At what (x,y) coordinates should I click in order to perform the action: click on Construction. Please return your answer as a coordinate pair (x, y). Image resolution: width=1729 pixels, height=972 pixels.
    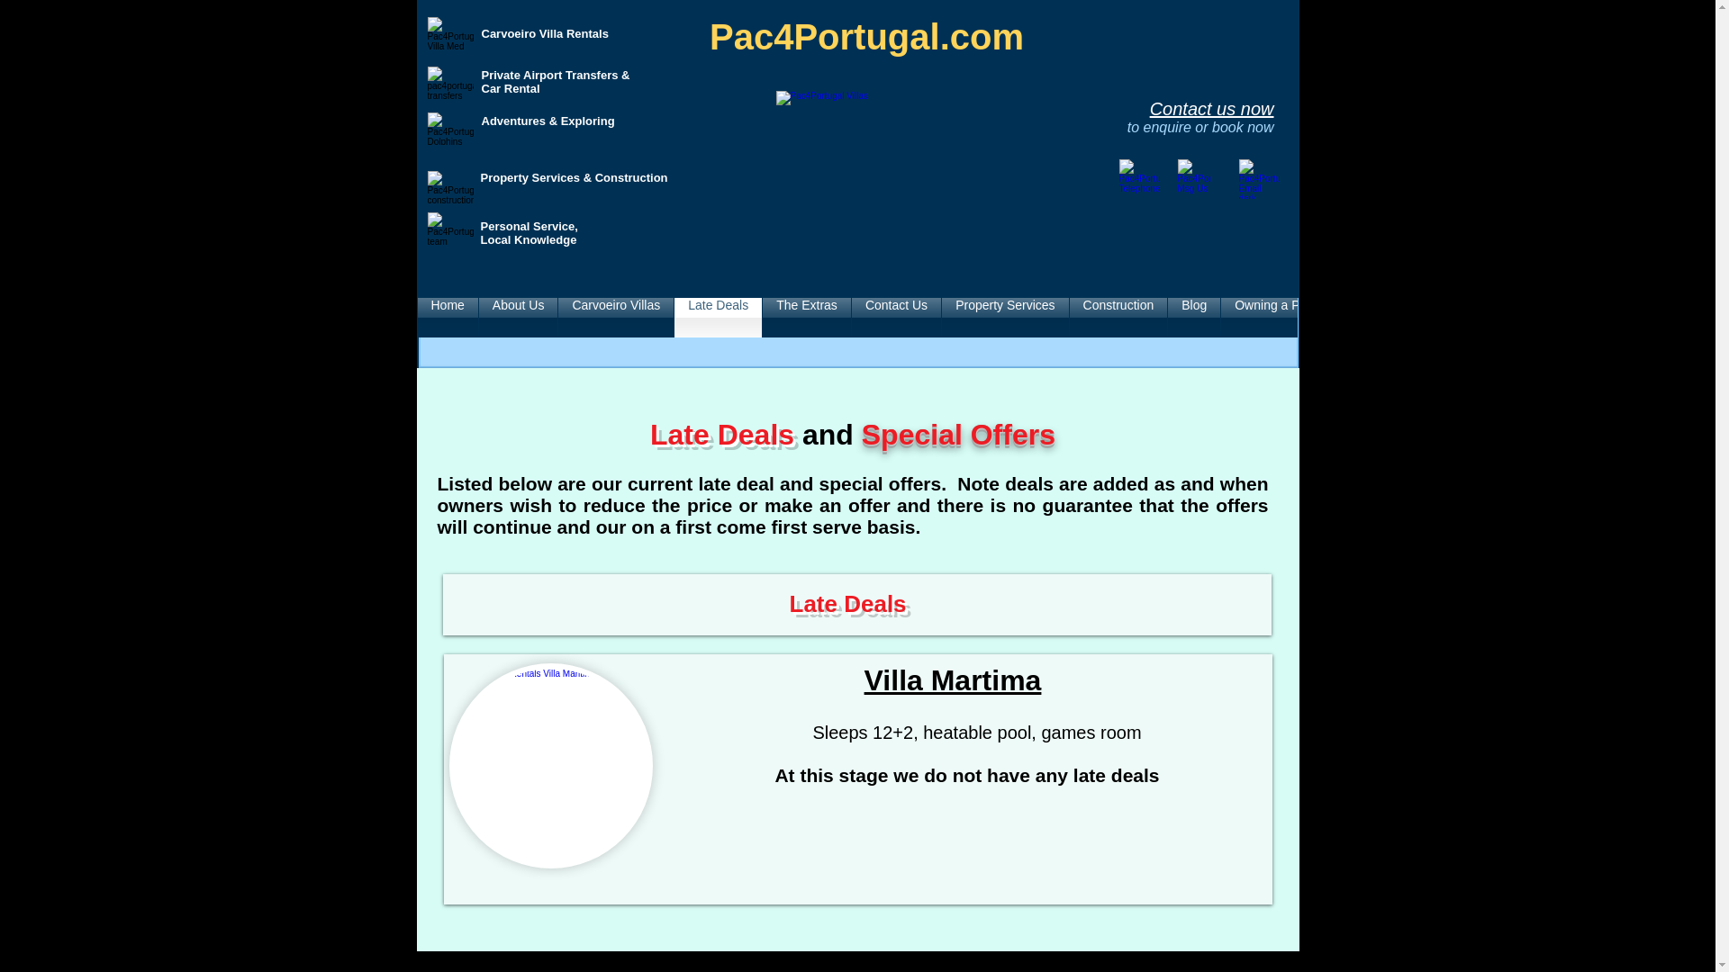
    Looking at the image, I should click on (1118, 317).